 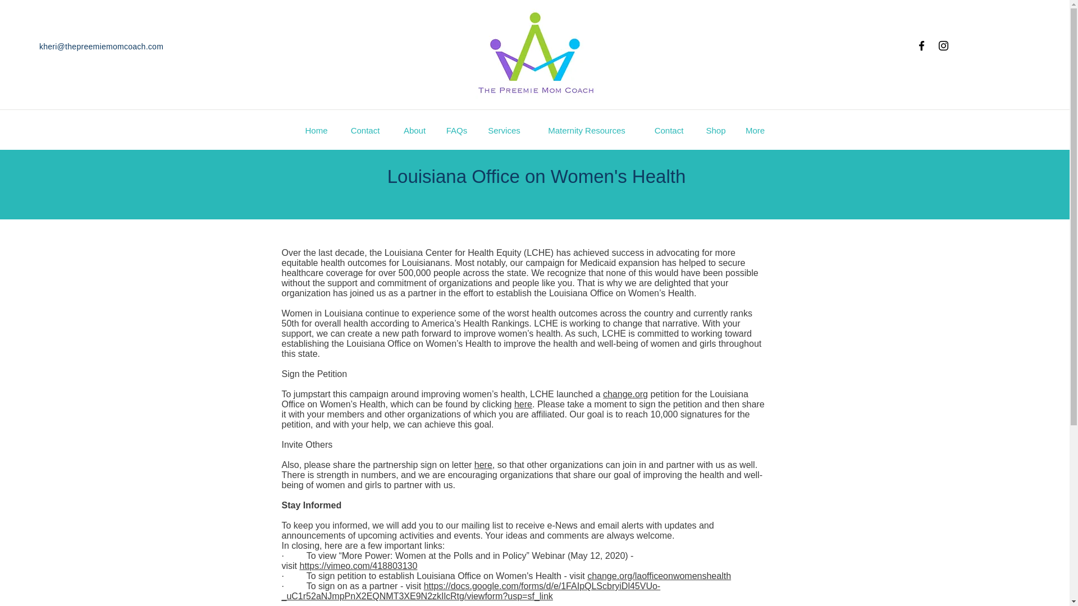 What do you see at coordinates (316, 131) in the screenshot?
I see `Home` at bounding box center [316, 131].